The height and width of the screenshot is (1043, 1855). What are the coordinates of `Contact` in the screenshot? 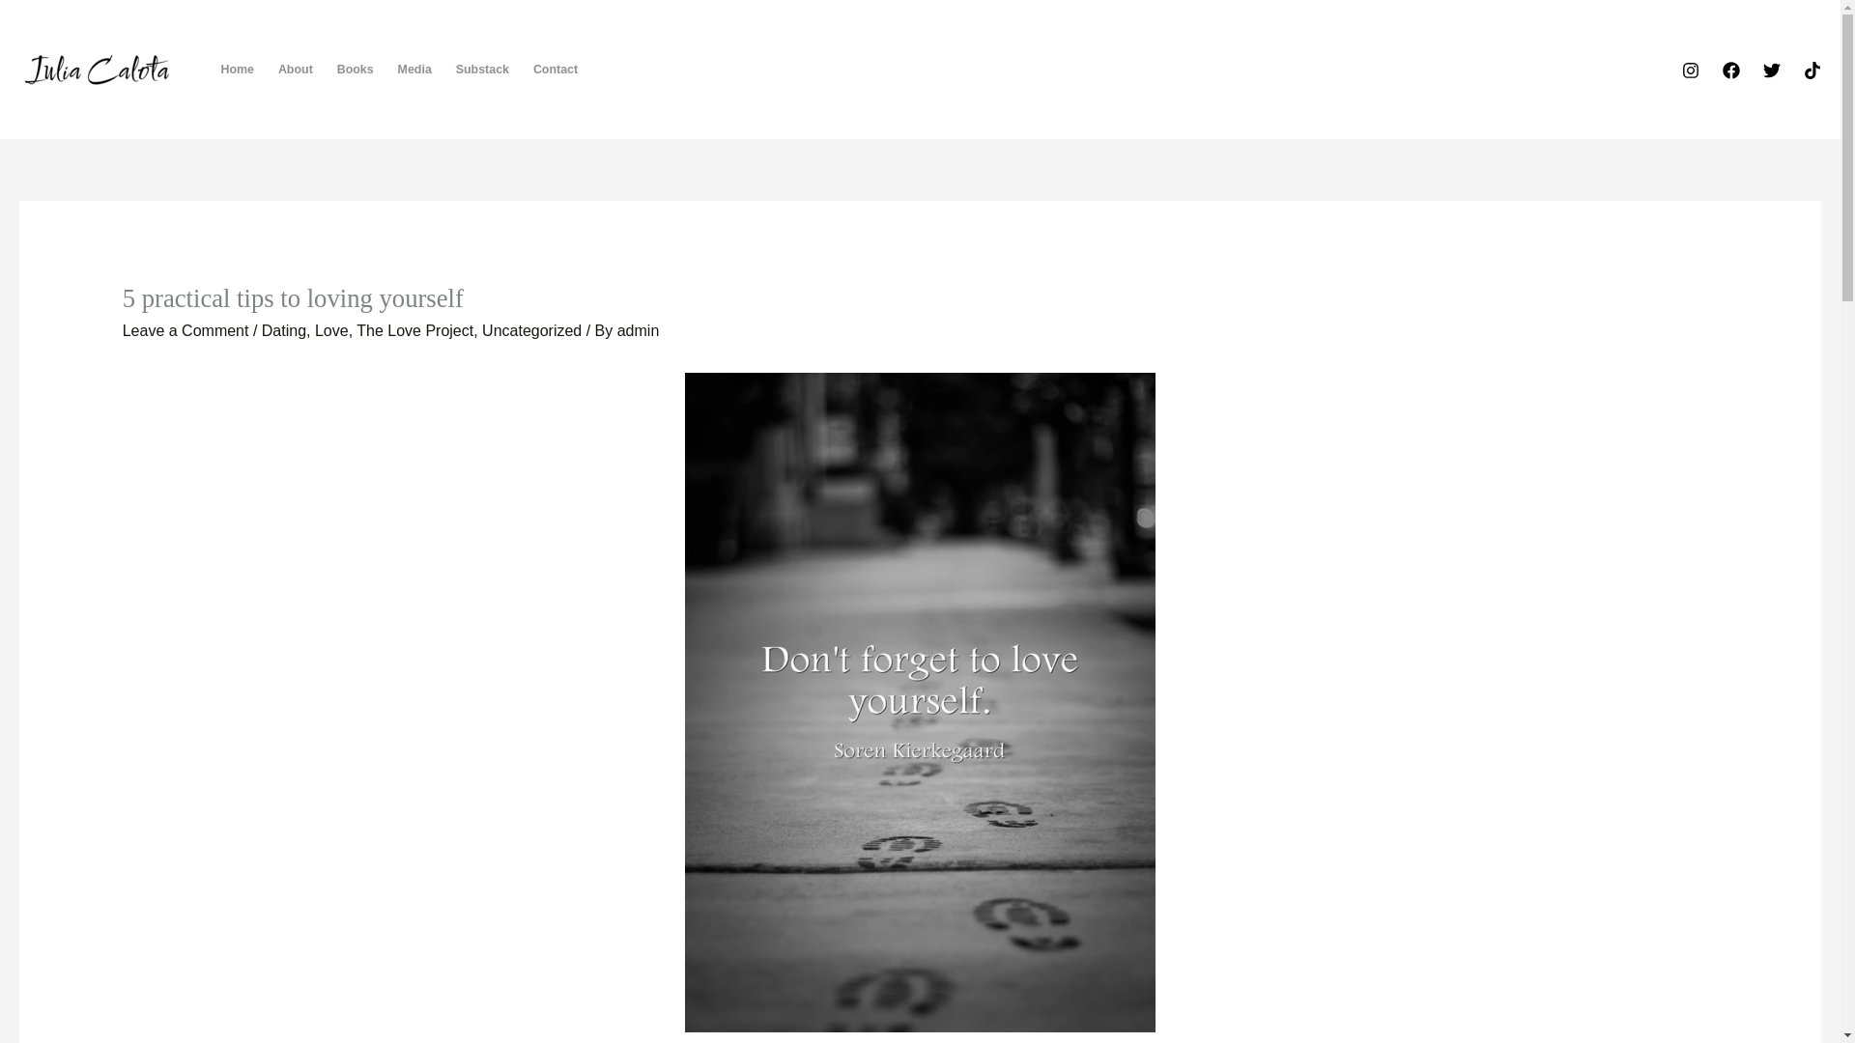 It's located at (555, 69).